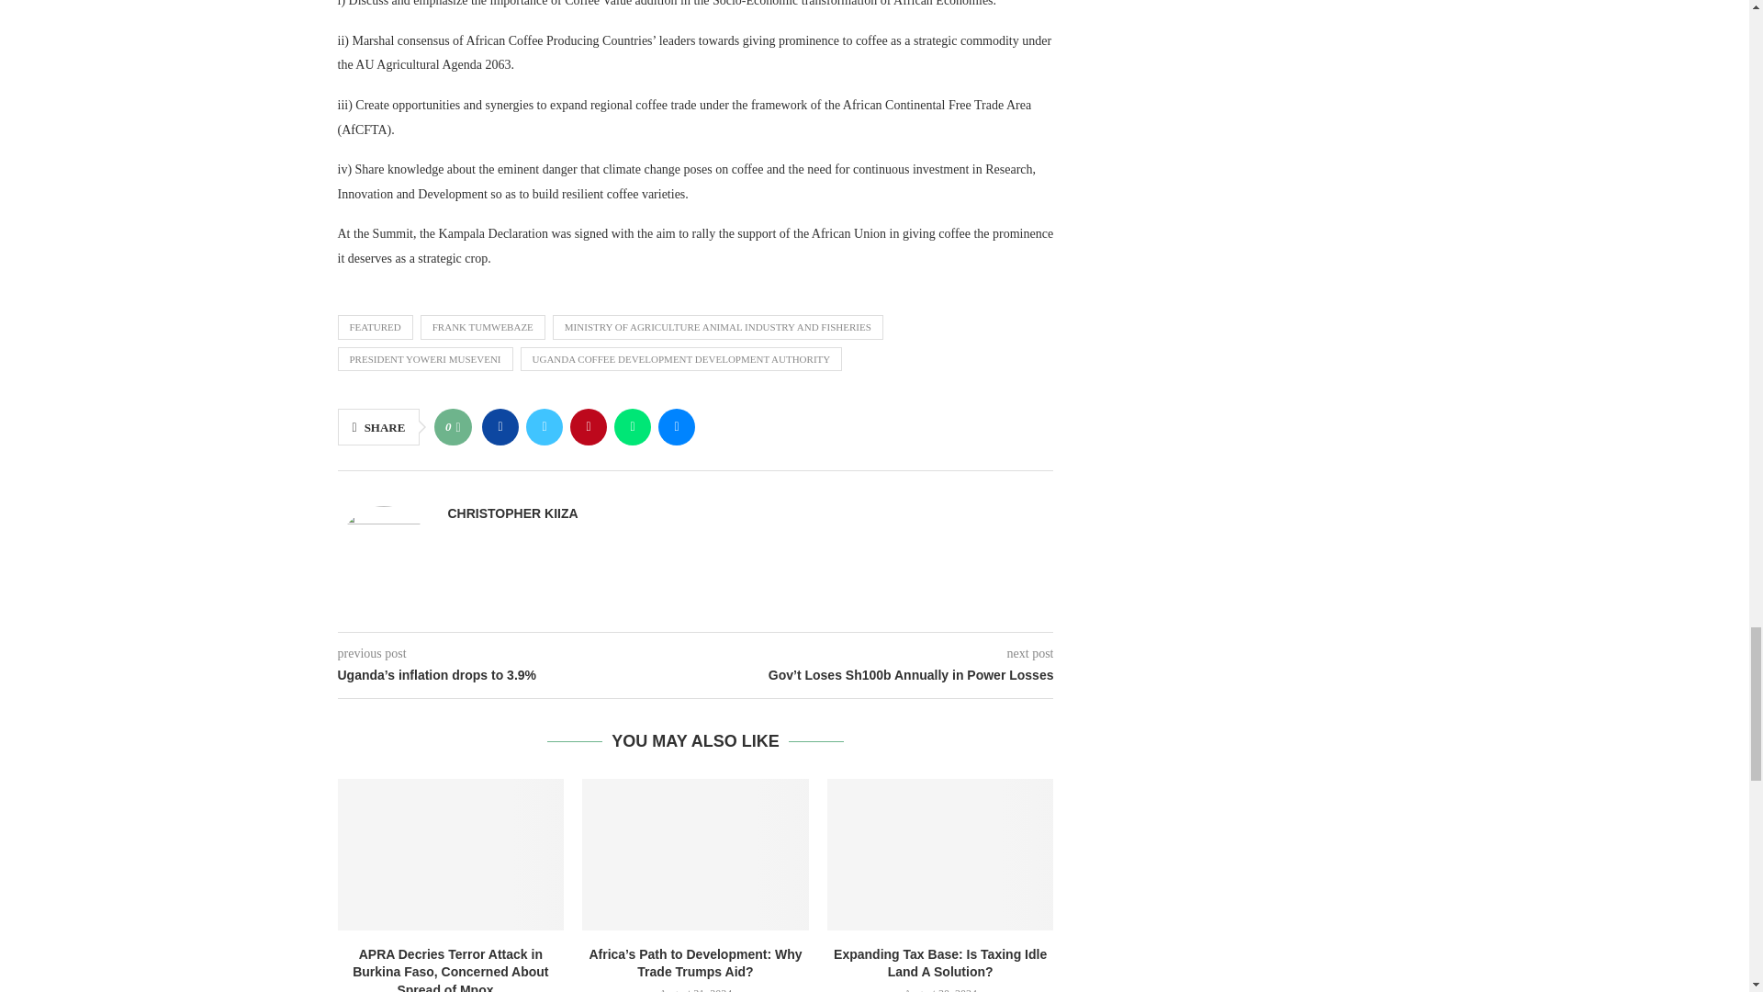  I want to click on Author Christopher Kiiza, so click(512, 513).